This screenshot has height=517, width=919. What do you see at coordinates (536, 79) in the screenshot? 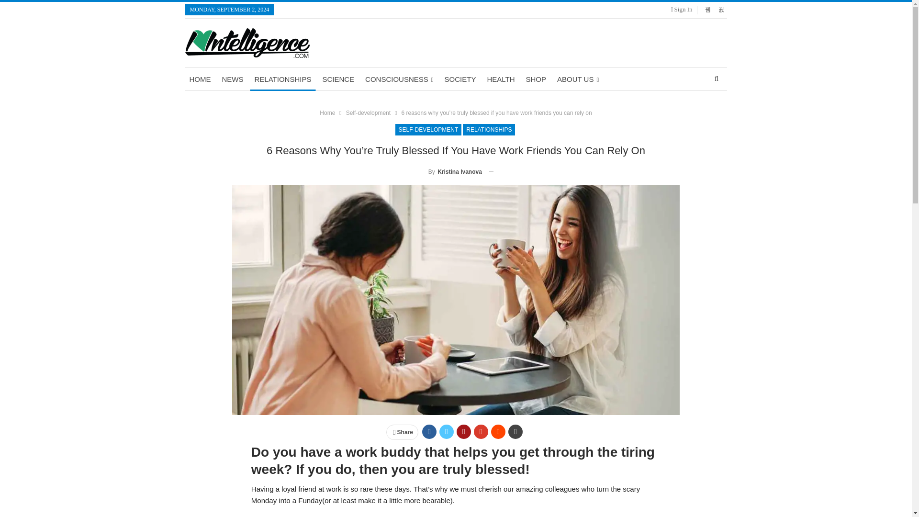
I see `SHOP` at bounding box center [536, 79].